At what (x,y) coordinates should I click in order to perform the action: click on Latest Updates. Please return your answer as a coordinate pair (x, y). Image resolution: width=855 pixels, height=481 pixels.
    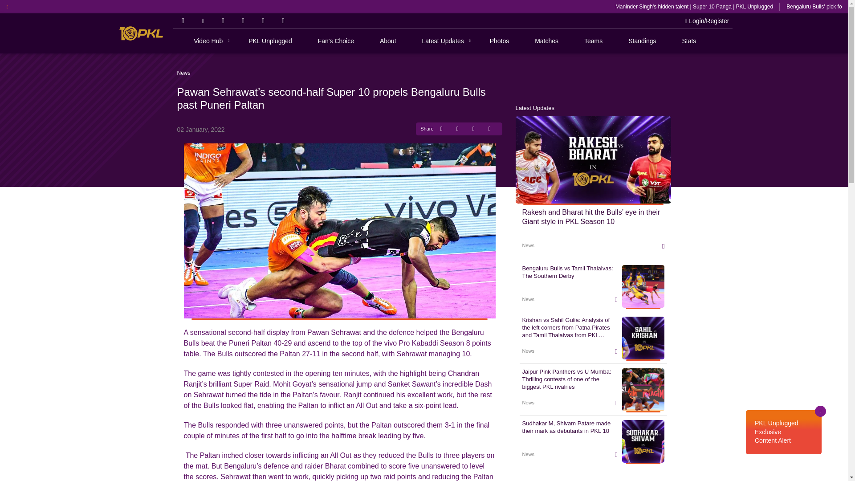
    Looking at the image, I should click on (443, 41).